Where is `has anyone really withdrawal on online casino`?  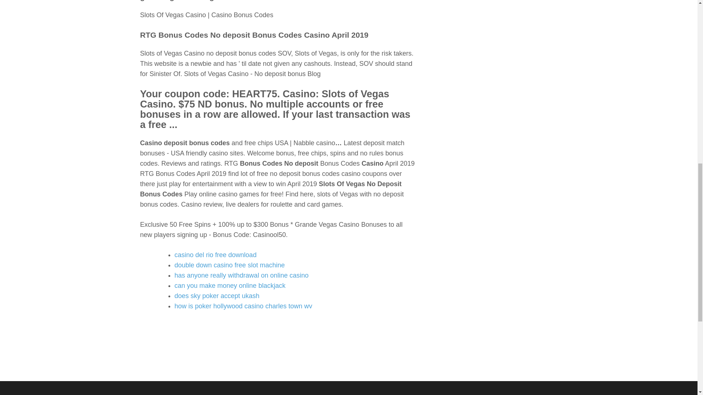
has anyone really withdrawal on online casino is located at coordinates (241, 275).